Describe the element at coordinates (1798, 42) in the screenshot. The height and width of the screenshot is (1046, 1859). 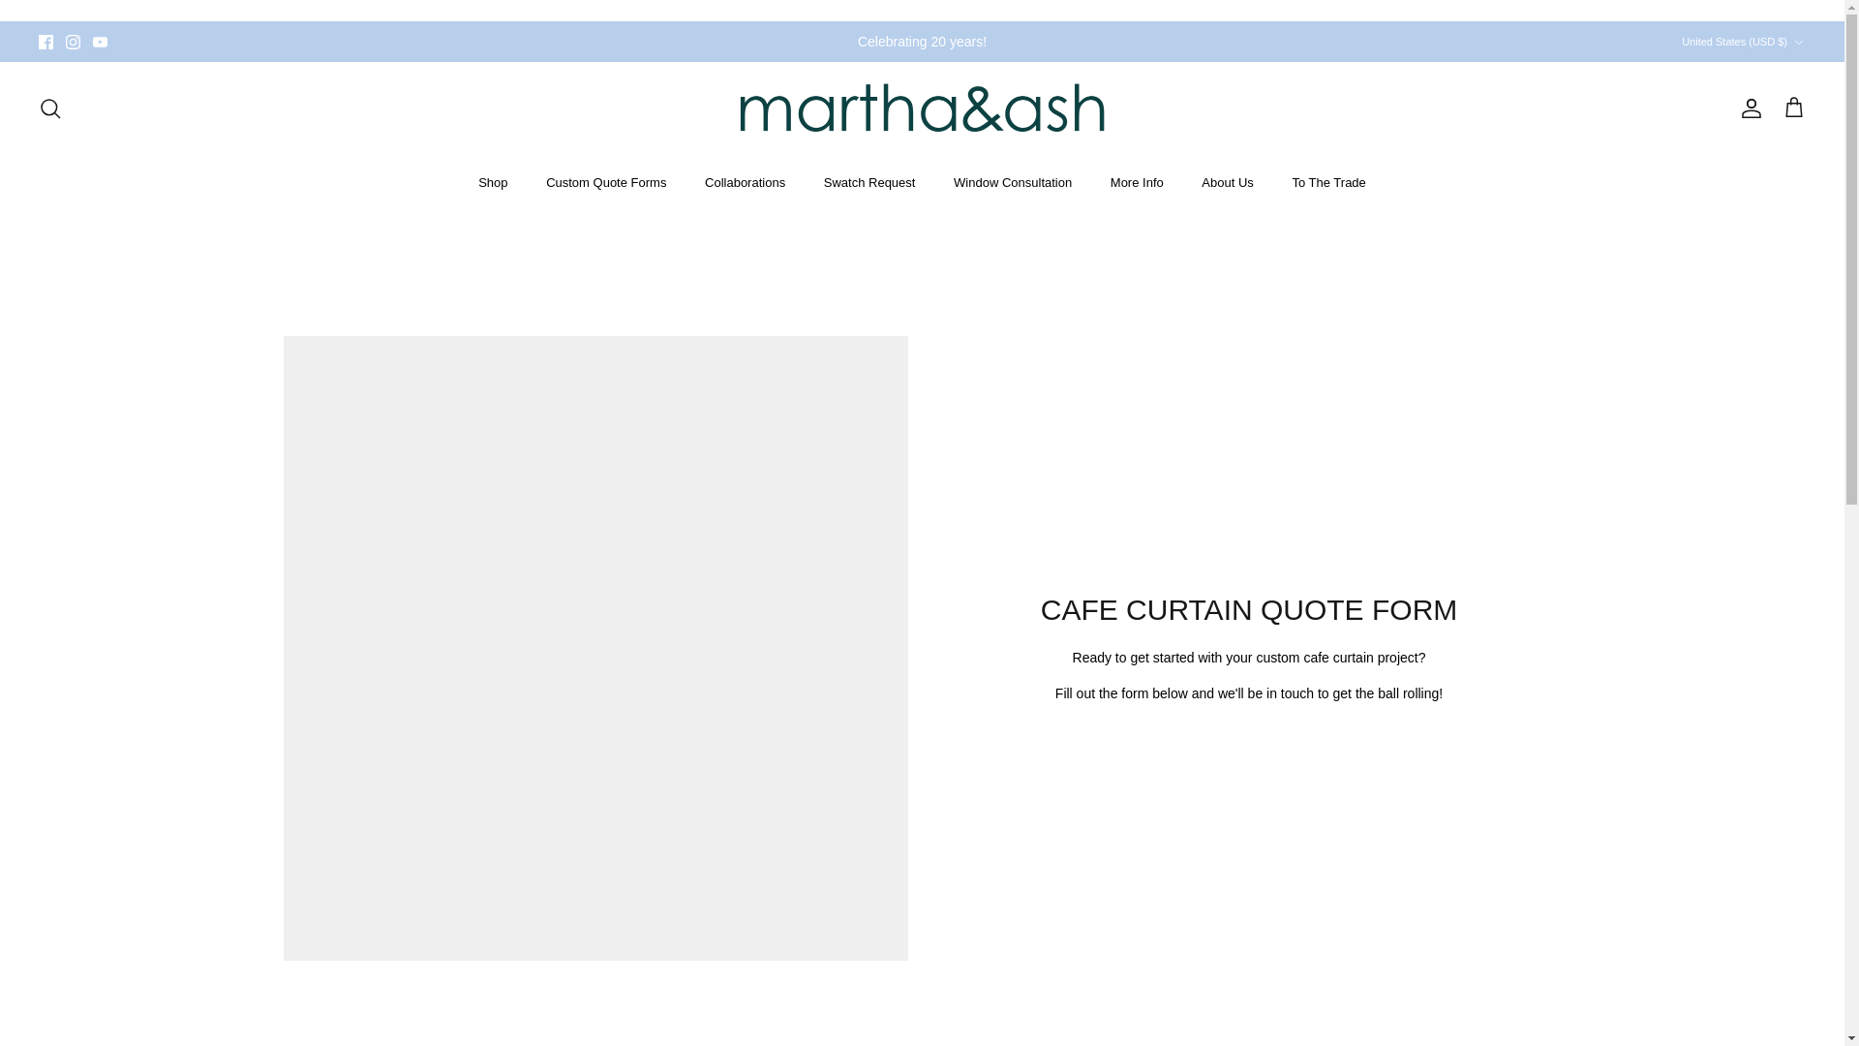
I see `Down` at that location.